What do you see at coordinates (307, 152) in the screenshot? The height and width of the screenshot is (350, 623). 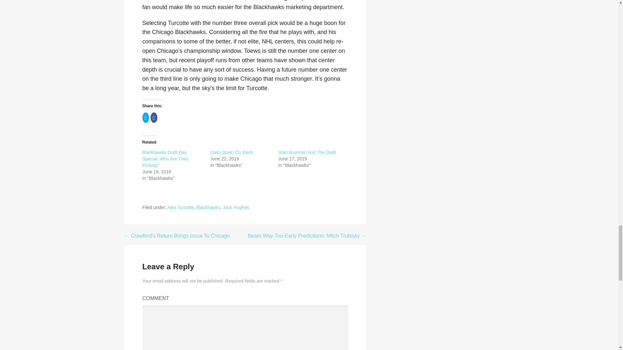 I see `Stan Bowman And The Draft` at bounding box center [307, 152].